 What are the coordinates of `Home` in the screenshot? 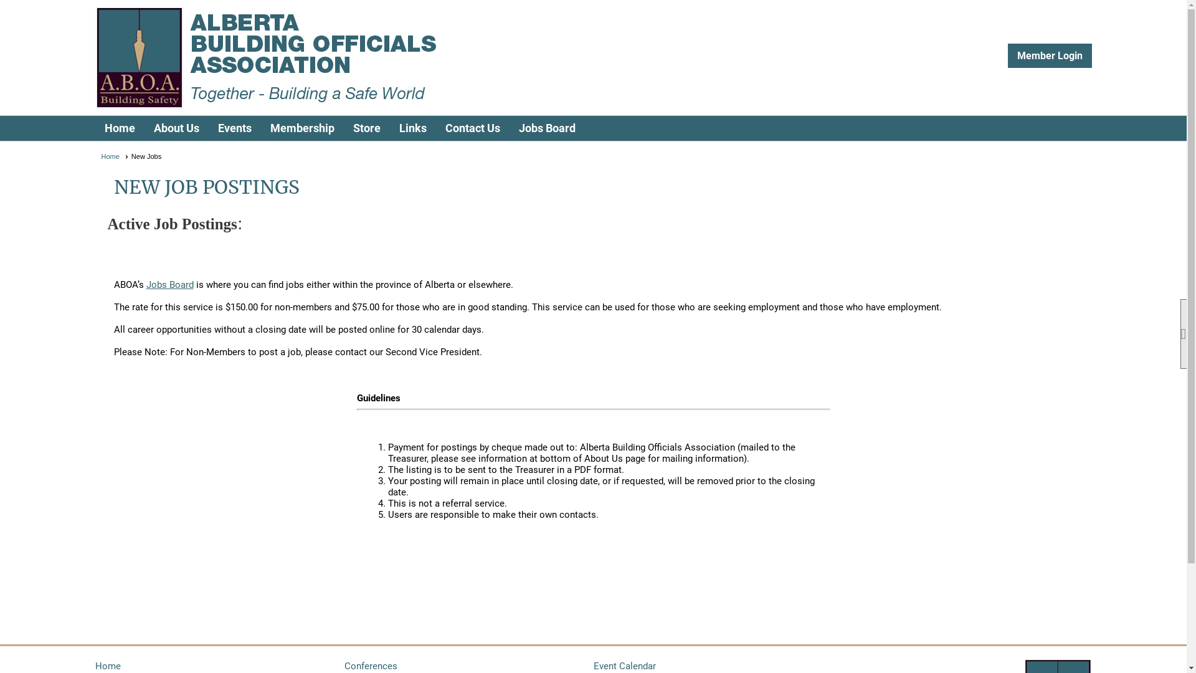 It's located at (120, 128).